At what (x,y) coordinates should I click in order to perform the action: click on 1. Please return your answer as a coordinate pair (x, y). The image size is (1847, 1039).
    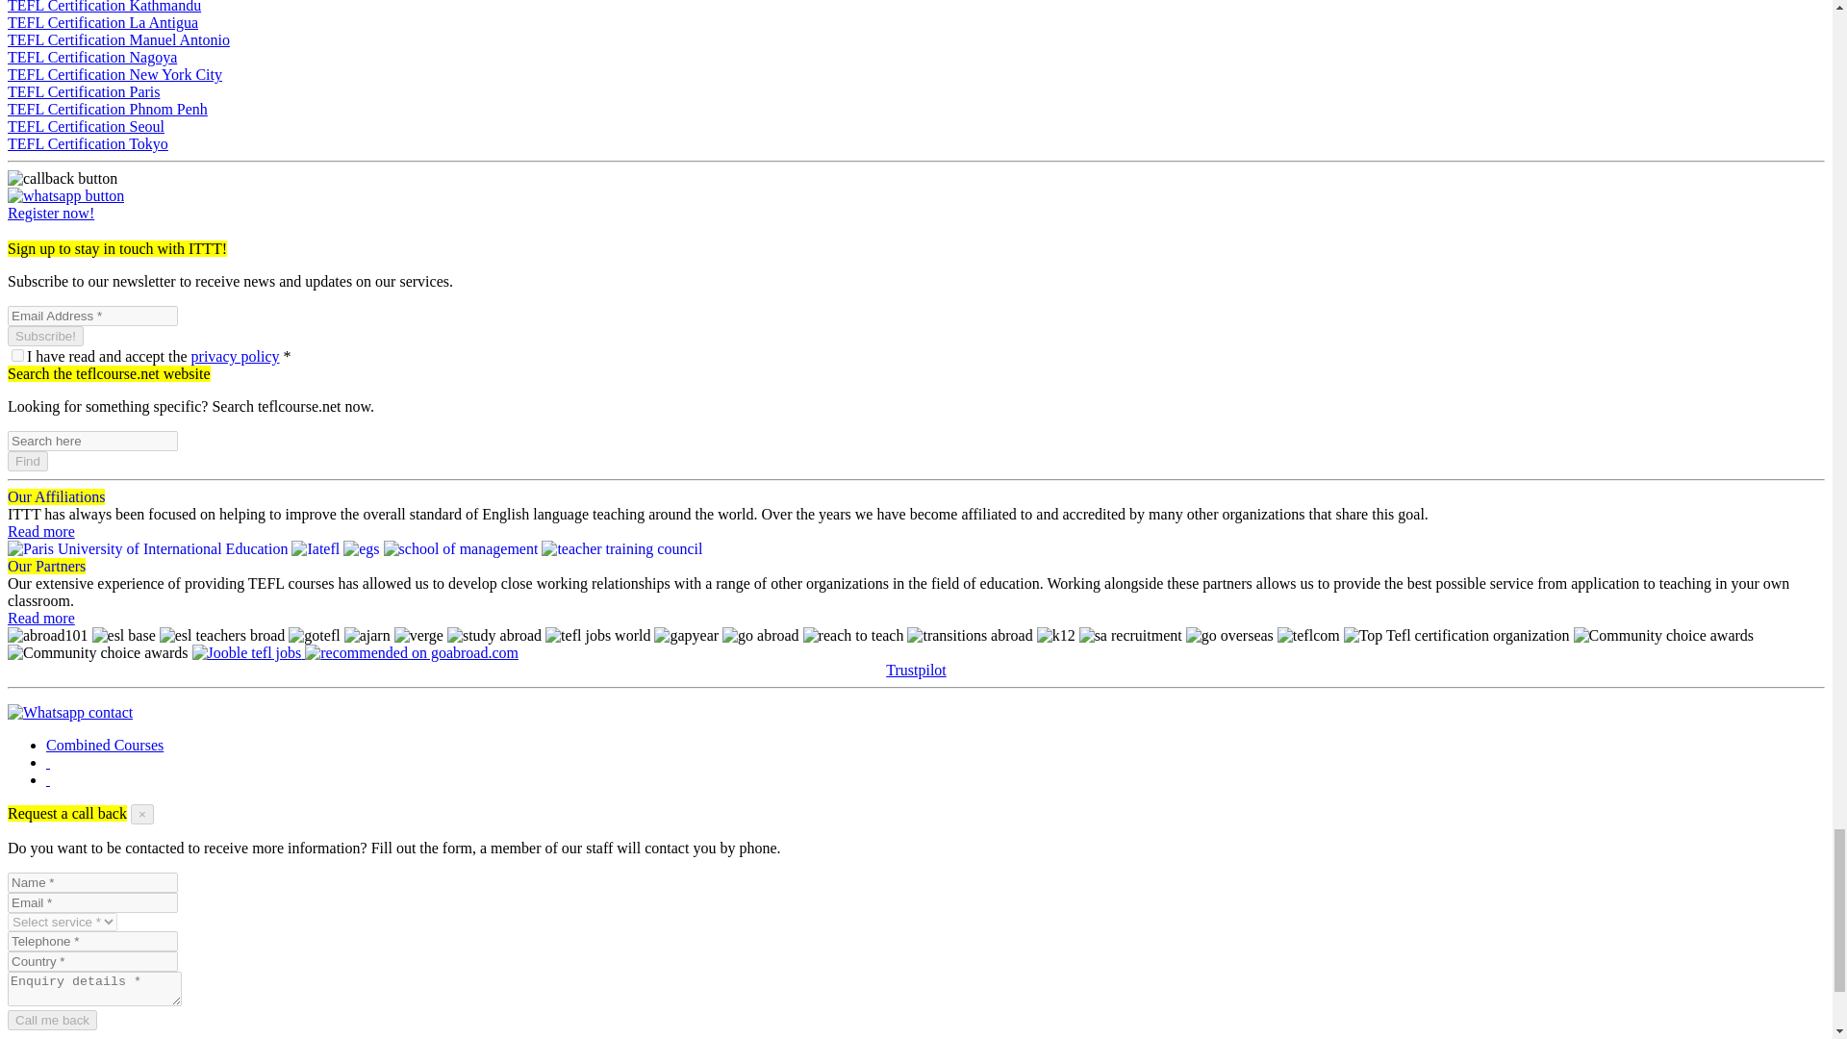
    Looking at the image, I should click on (17, 354).